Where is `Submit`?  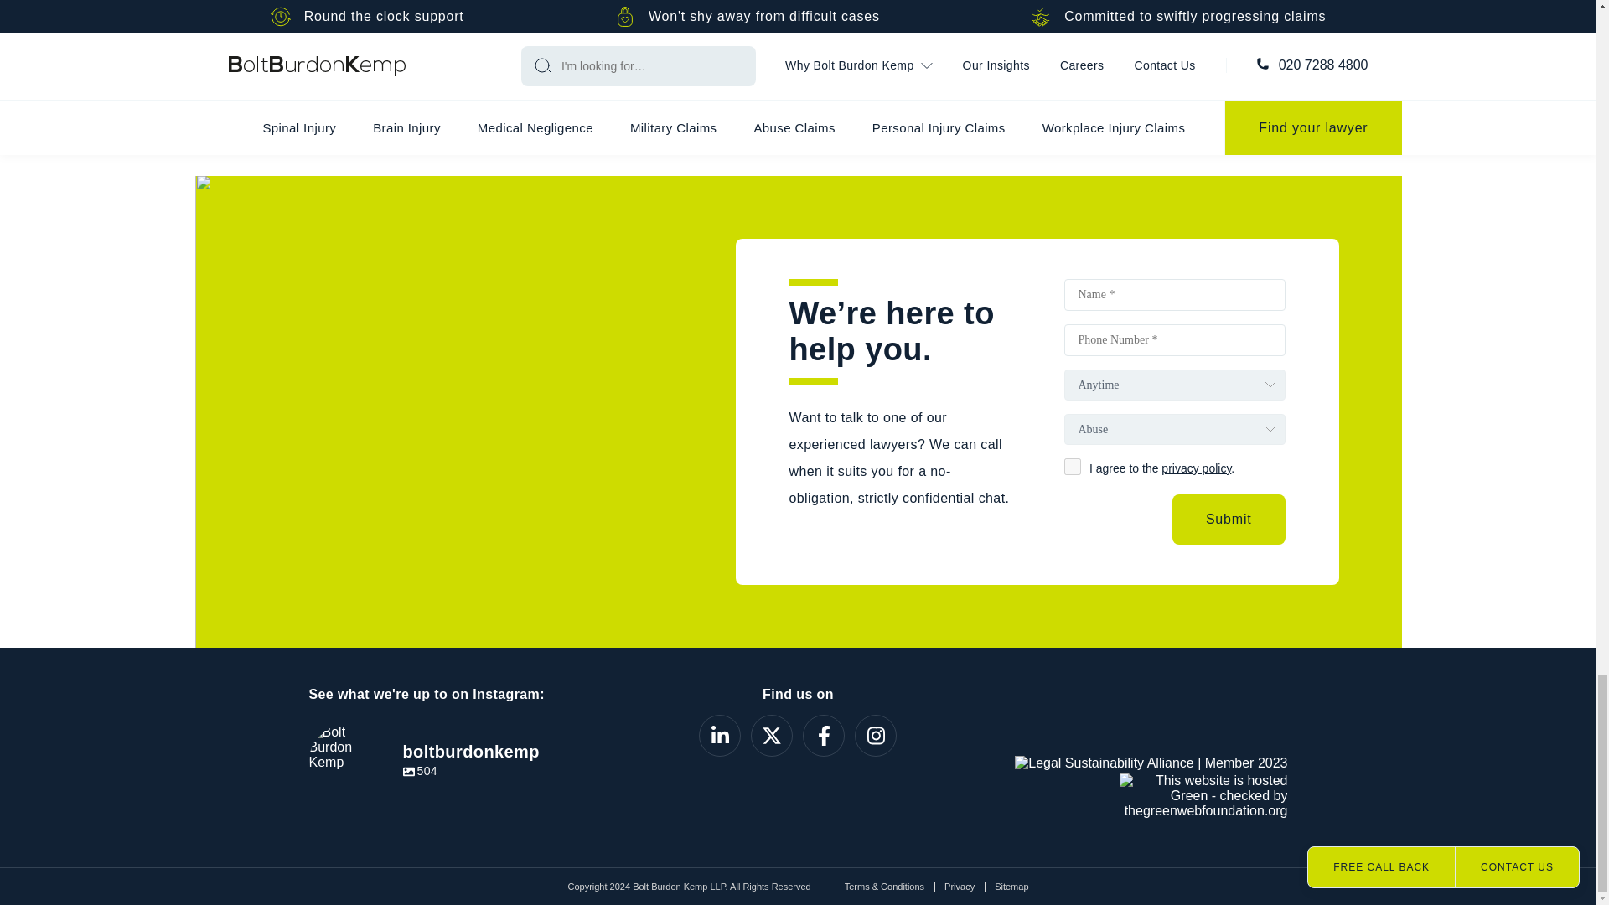 Submit is located at coordinates (1229, 520).